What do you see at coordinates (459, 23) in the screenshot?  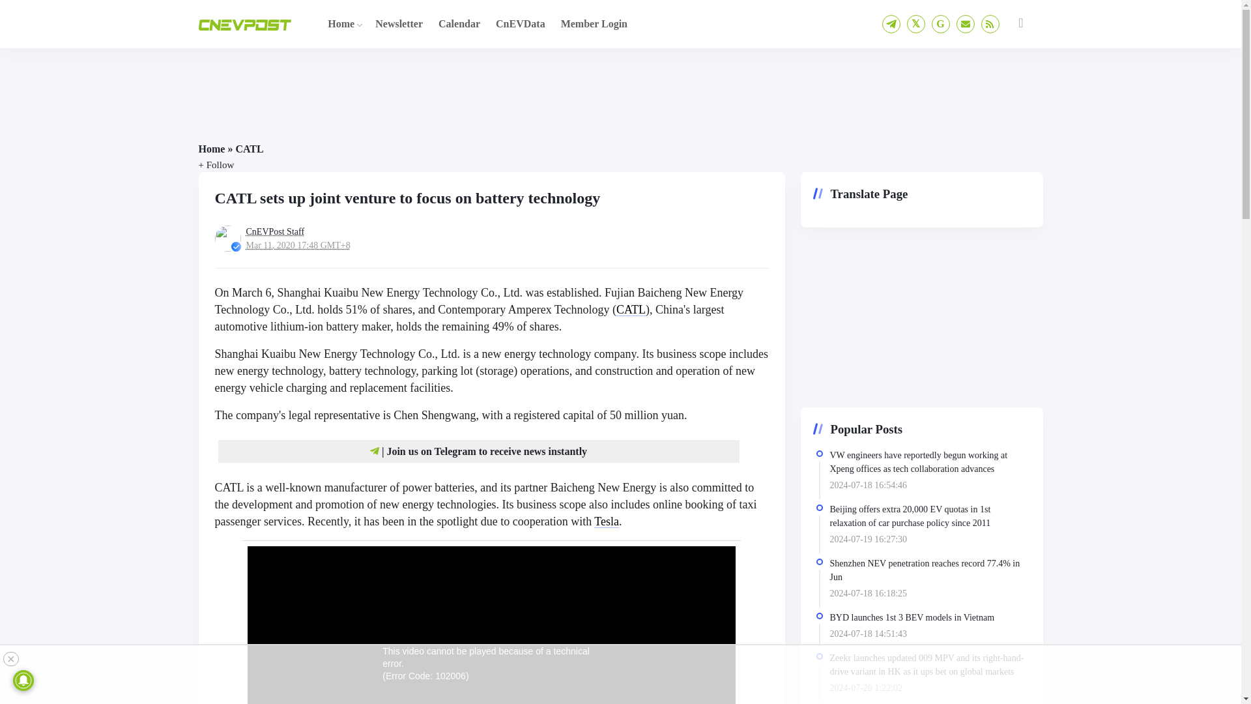 I see `Calendar` at bounding box center [459, 23].